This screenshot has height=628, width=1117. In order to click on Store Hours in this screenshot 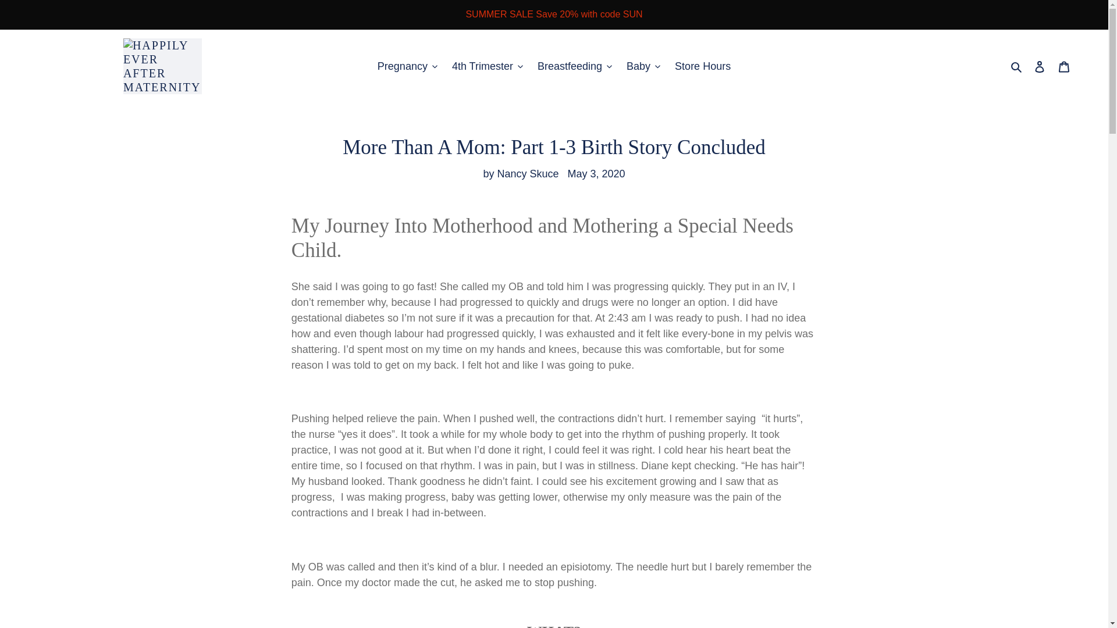, I will do `click(703, 66)`.